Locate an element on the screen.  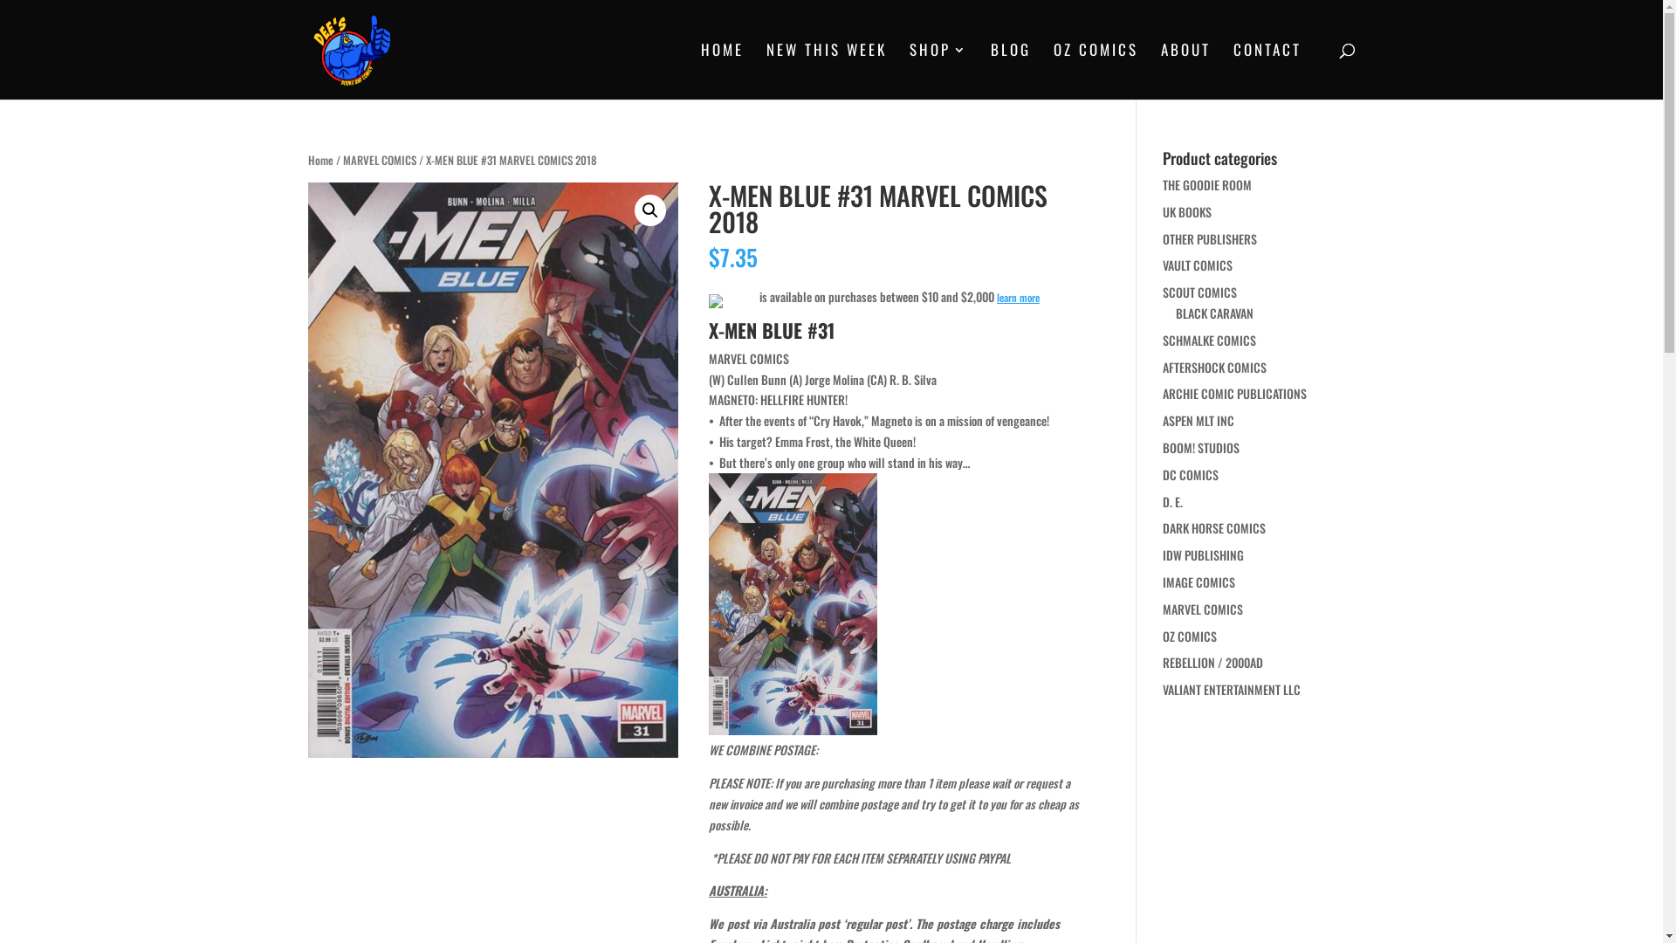
NEW THIS WEEK is located at coordinates (827, 72).